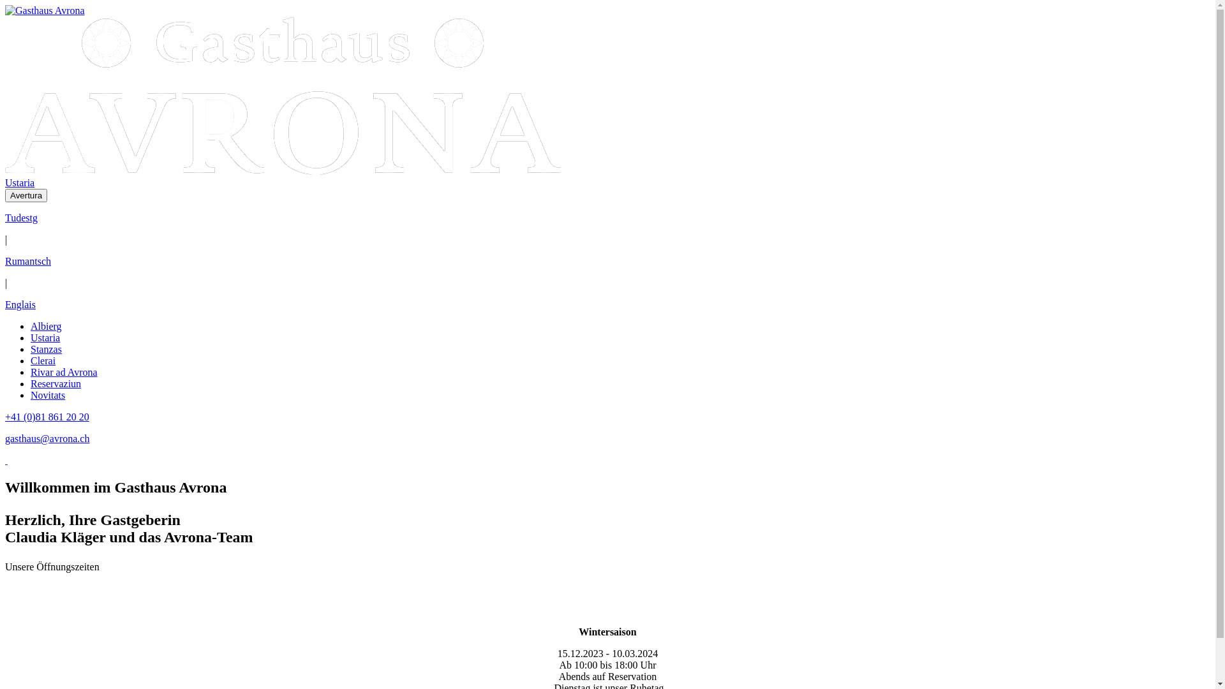 The image size is (1225, 689). Describe the element at coordinates (20, 182) in the screenshot. I see `Ustaria` at that location.